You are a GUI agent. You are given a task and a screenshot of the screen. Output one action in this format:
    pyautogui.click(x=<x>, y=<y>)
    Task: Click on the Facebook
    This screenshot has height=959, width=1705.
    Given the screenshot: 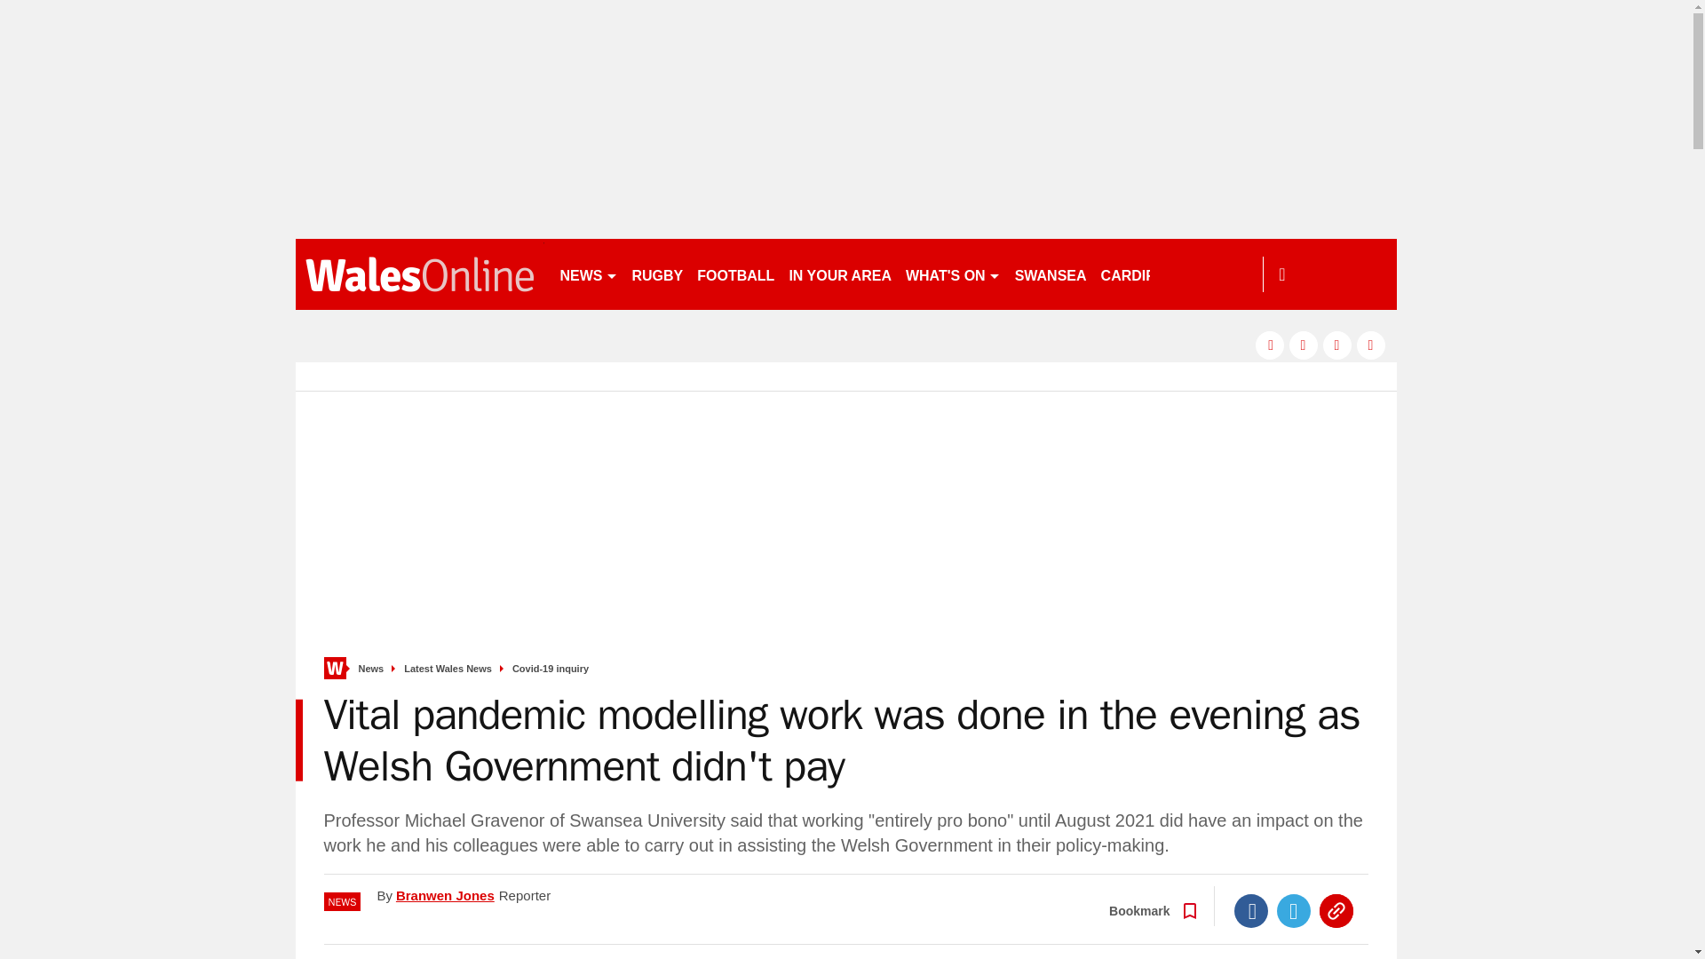 What is the action you would take?
    pyautogui.click(x=1251, y=911)
    